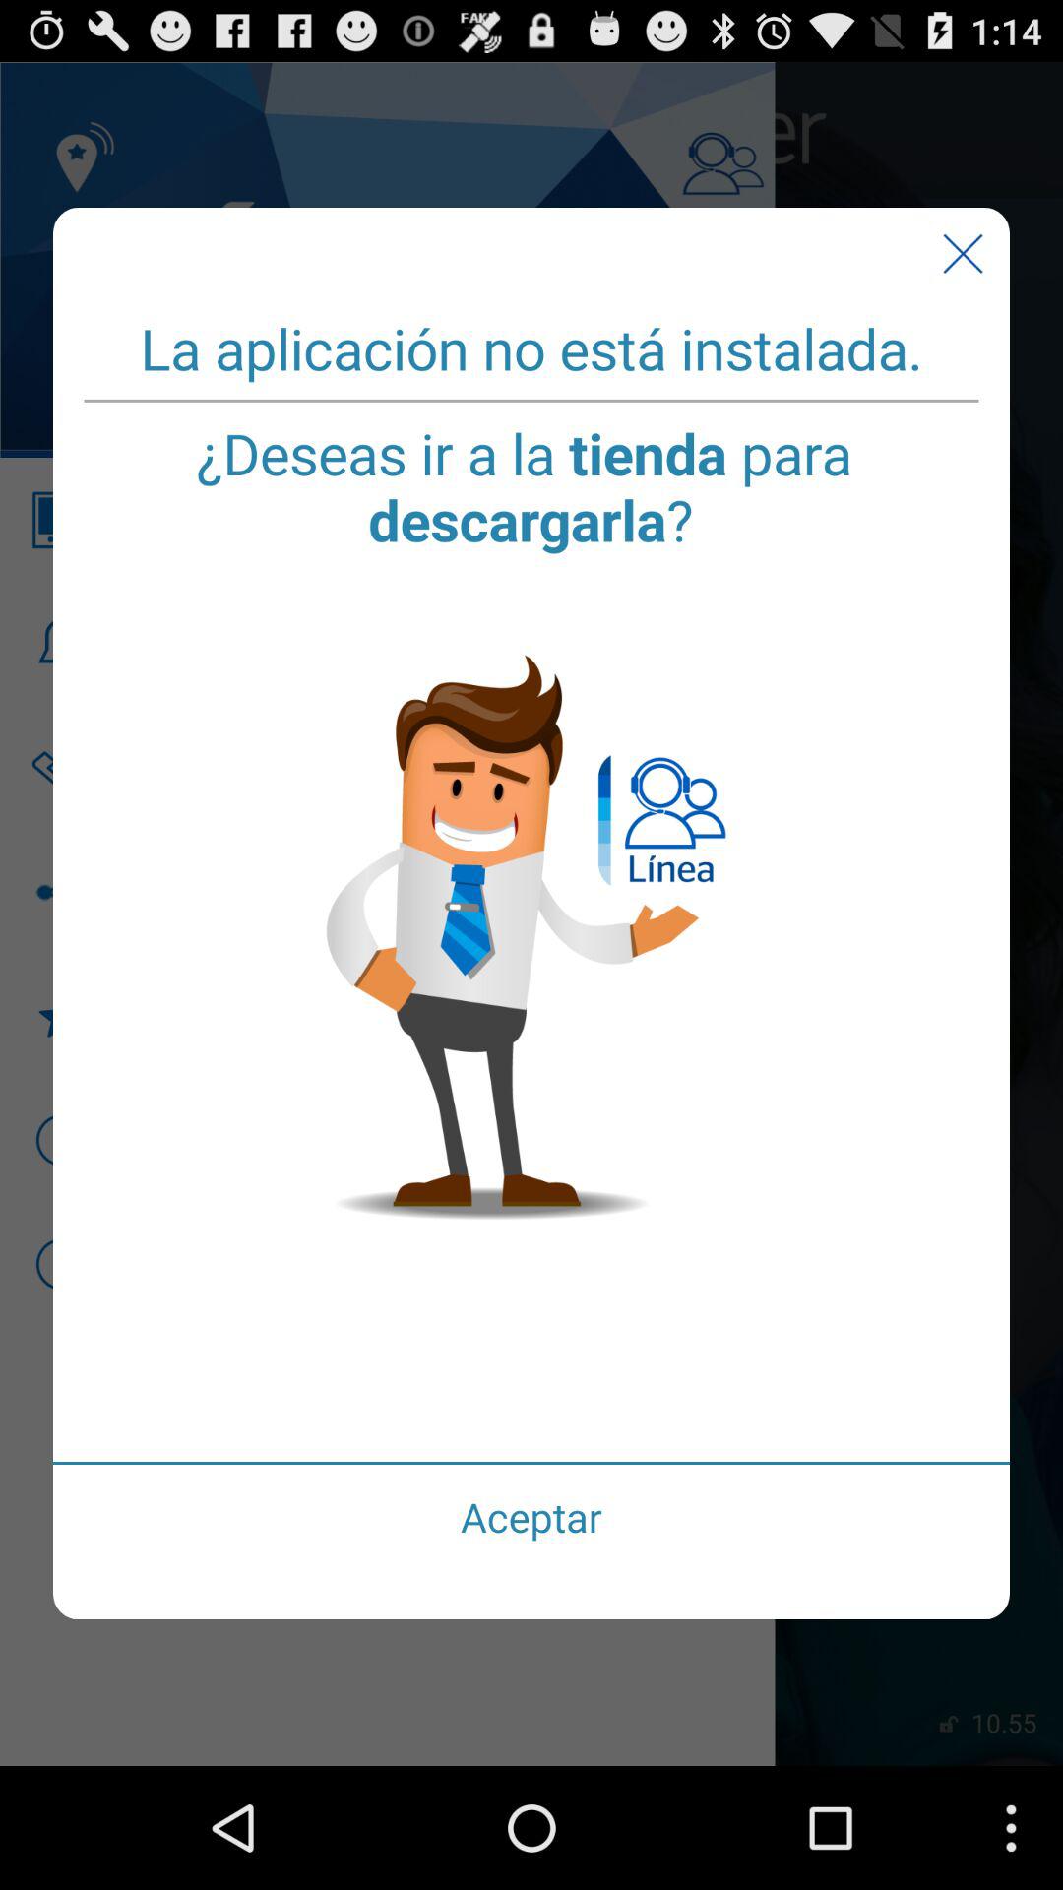  Describe the element at coordinates (963, 254) in the screenshot. I see `close pop up` at that location.